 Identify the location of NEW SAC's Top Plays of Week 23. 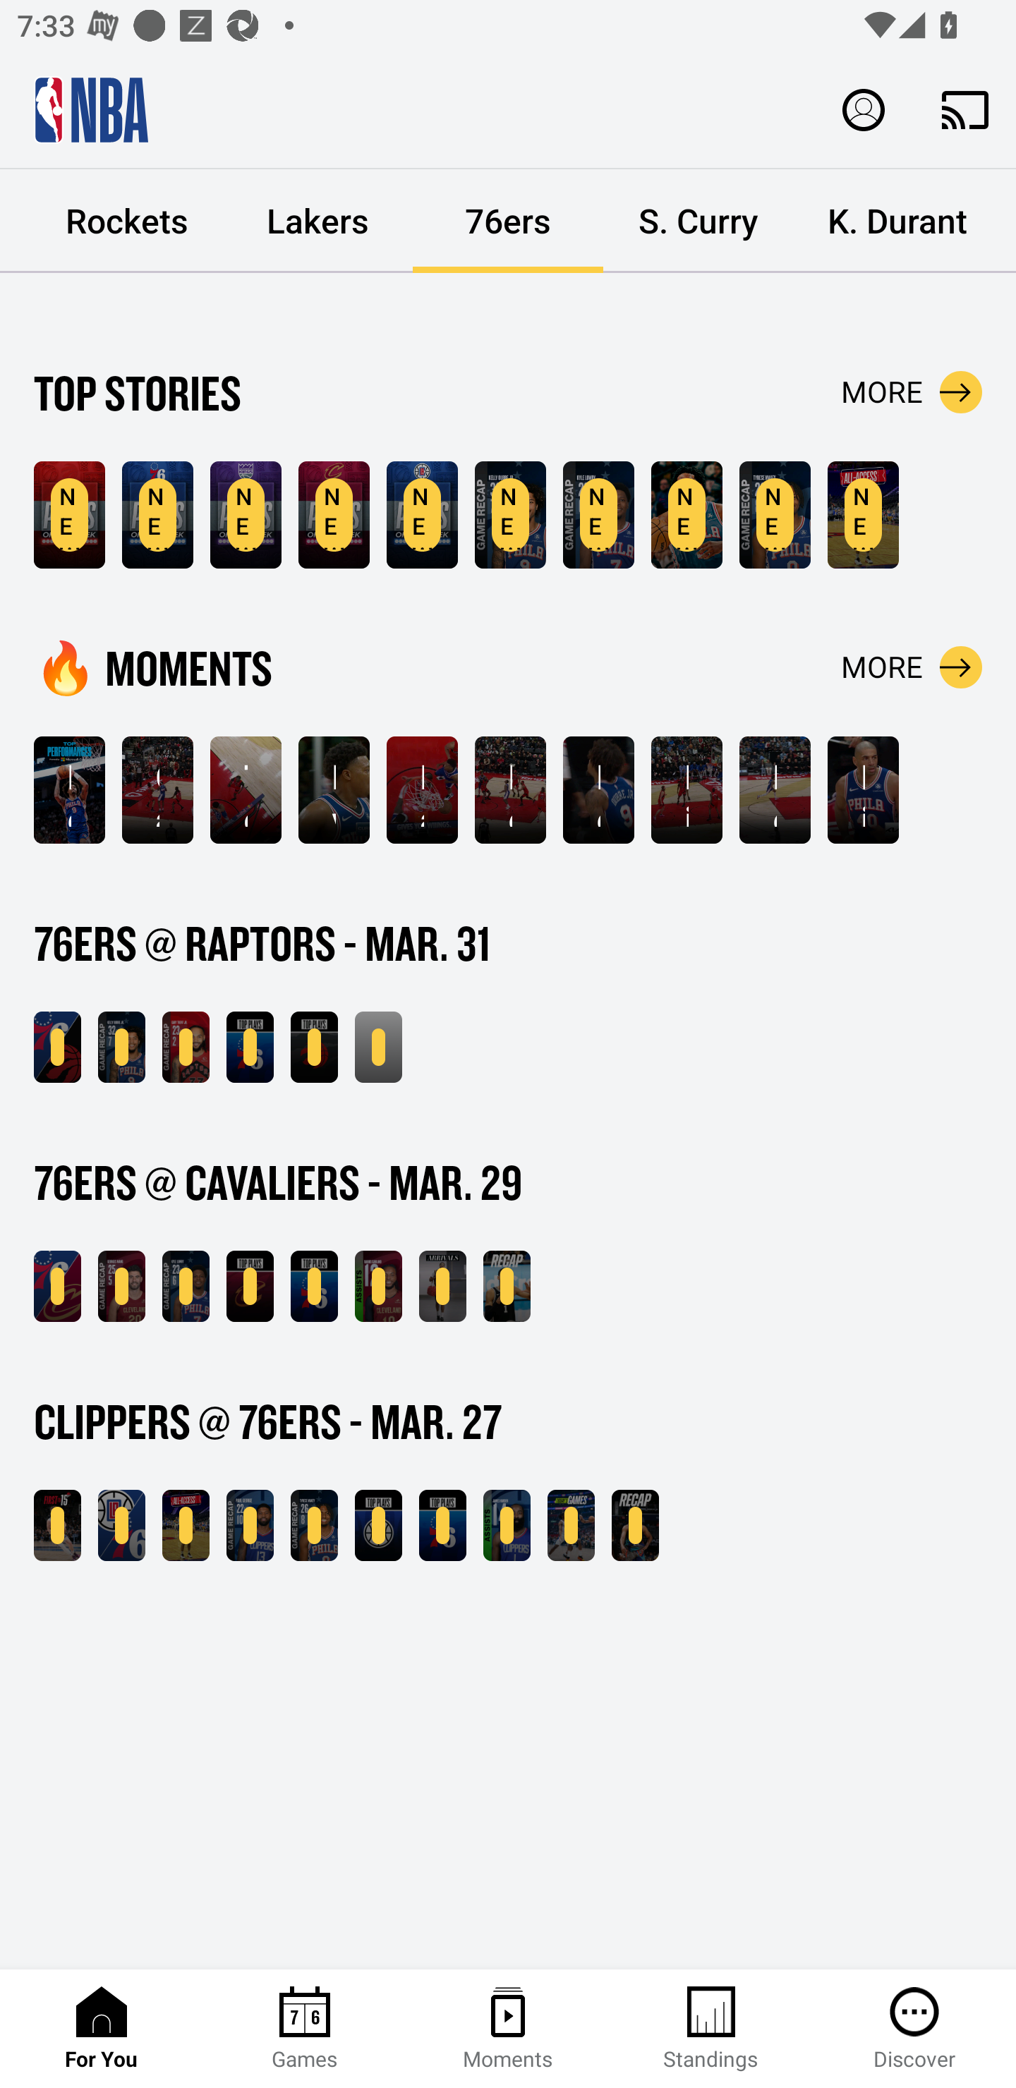
(246, 515).